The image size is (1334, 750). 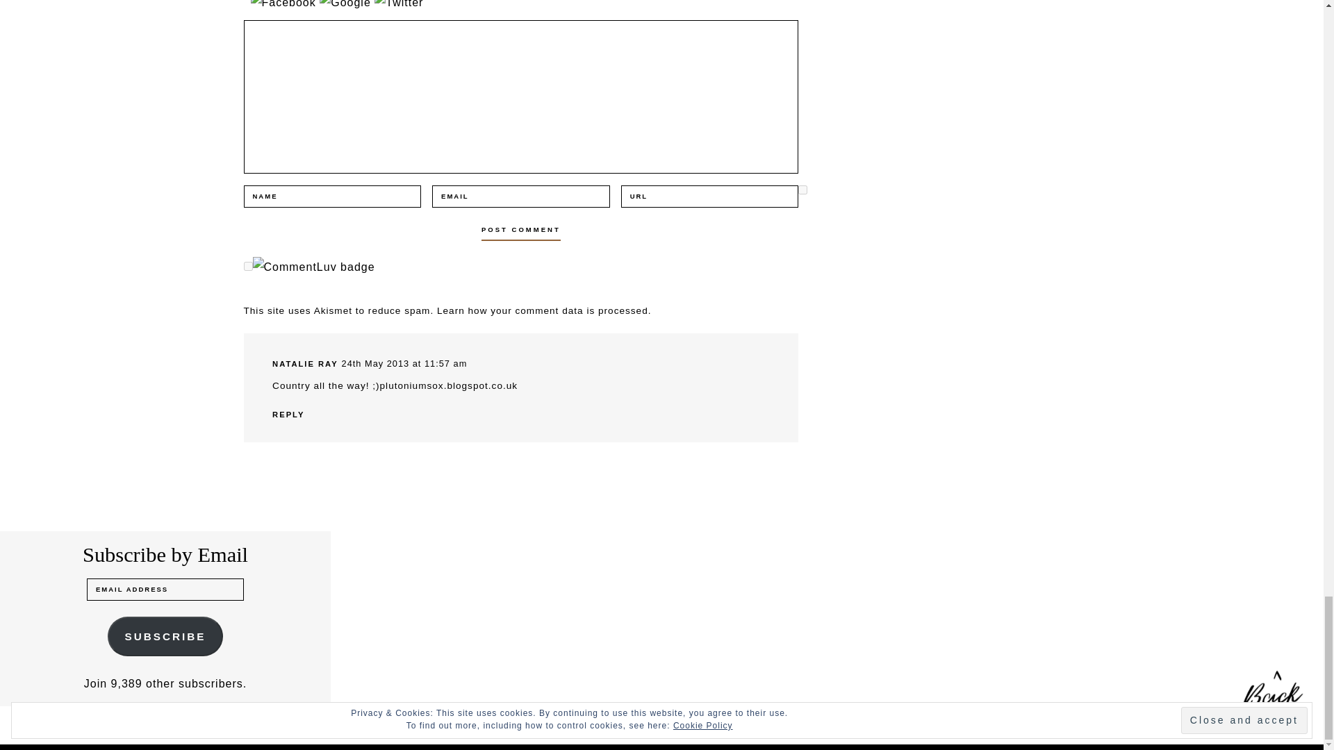 What do you see at coordinates (347, 4) in the screenshot?
I see `Connect with Google` at bounding box center [347, 4].